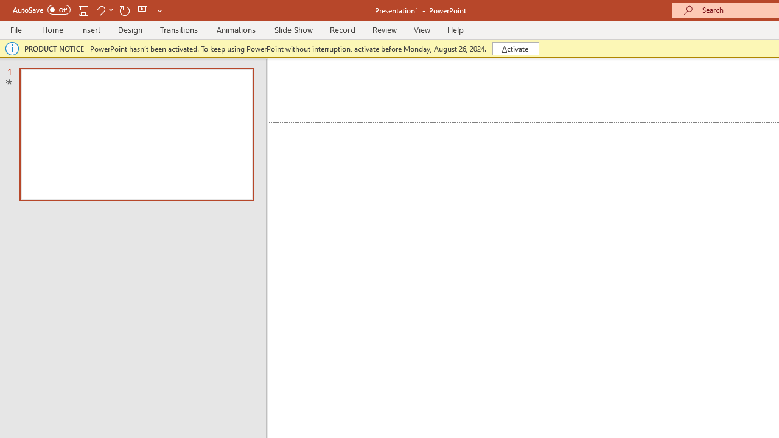 The width and height of the screenshot is (779, 438). I want to click on Activate, so click(515, 49).